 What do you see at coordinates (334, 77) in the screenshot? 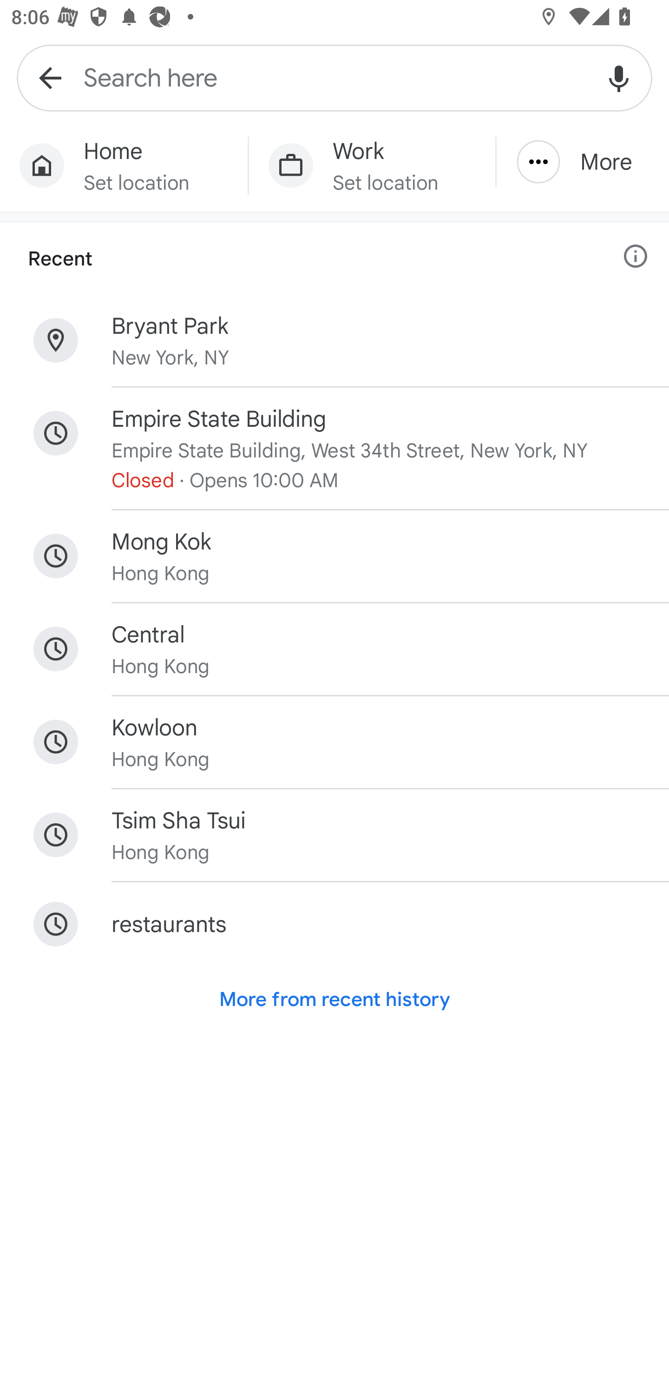
I see `Search here` at bounding box center [334, 77].